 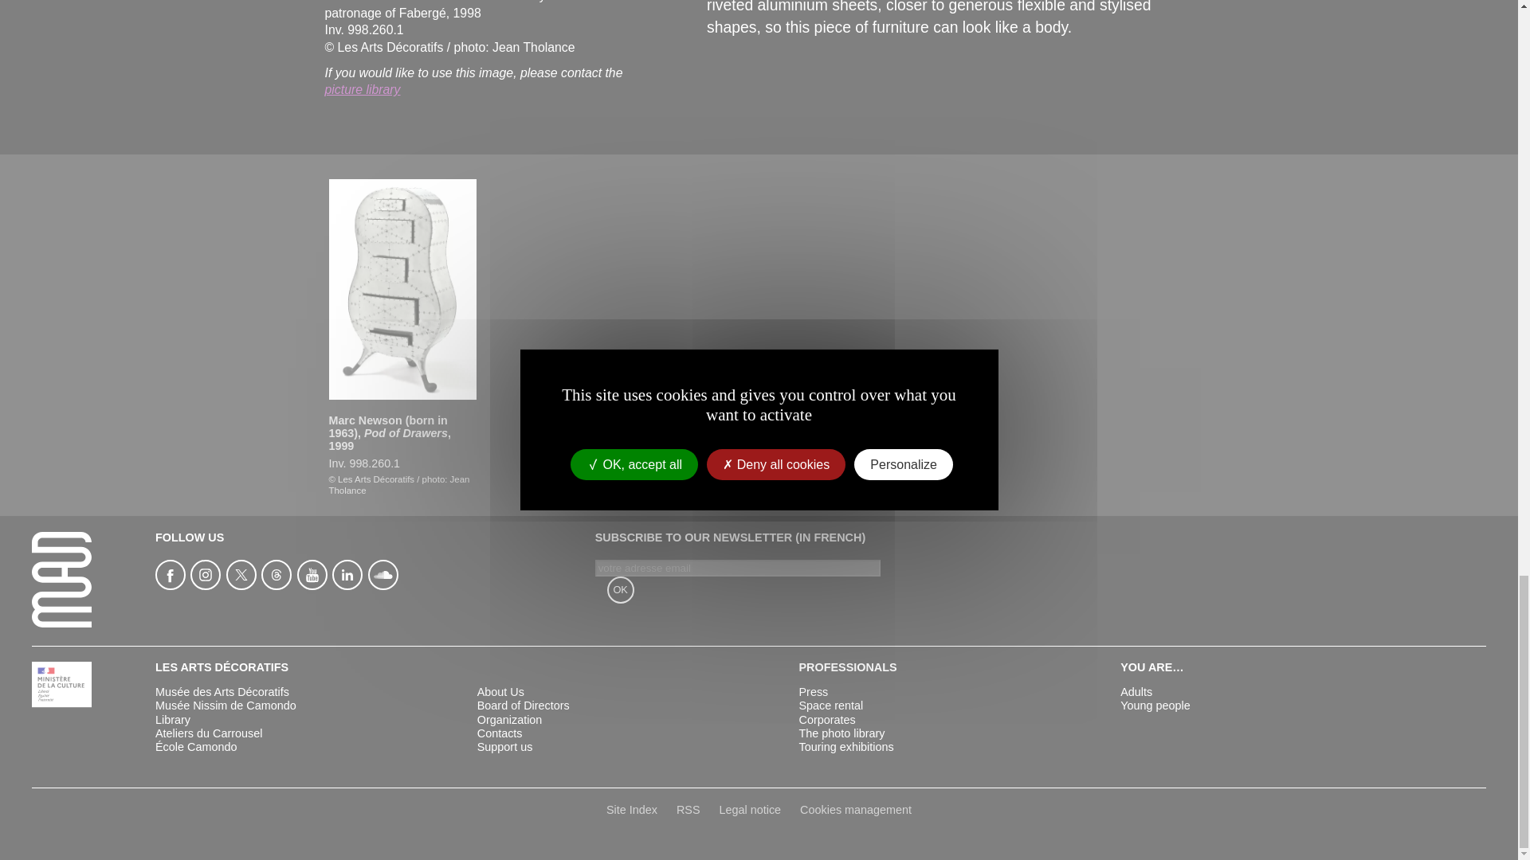 What do you see at coordinates (621, 589) in the screenshot?
I see `OK` at bounding box center [621, 589].